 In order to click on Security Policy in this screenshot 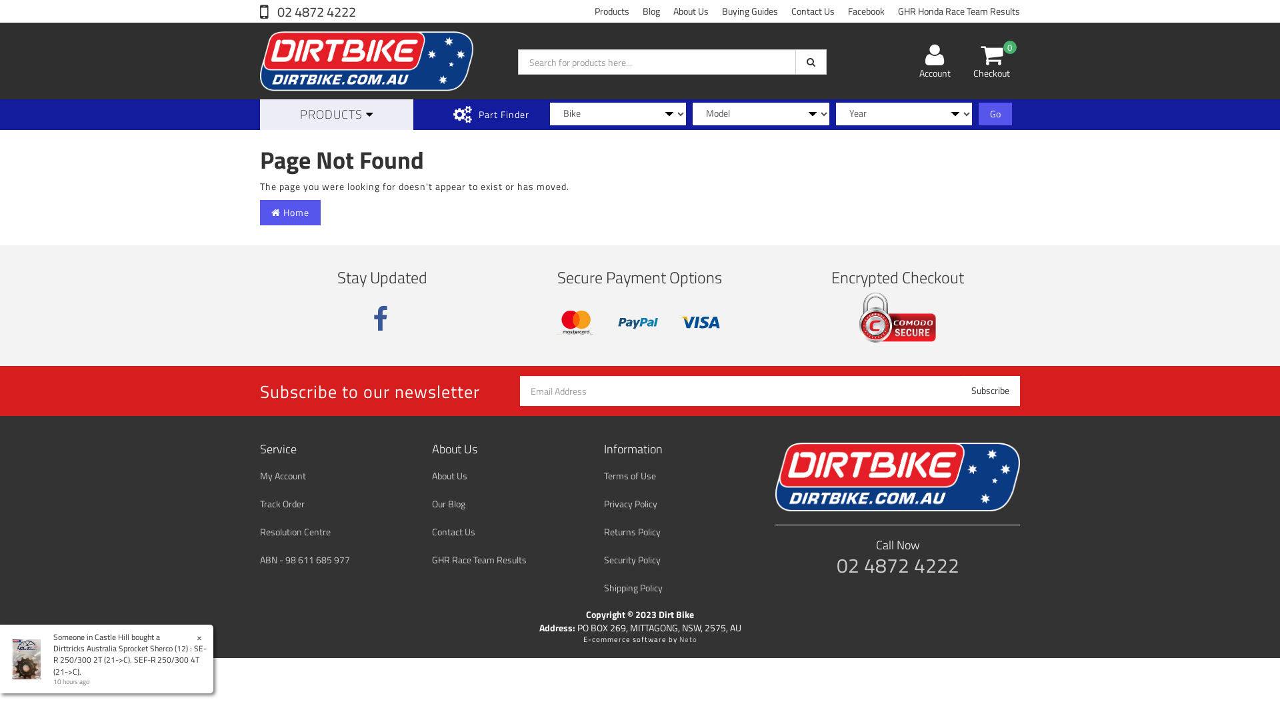, I will do `click(679, 560)`.